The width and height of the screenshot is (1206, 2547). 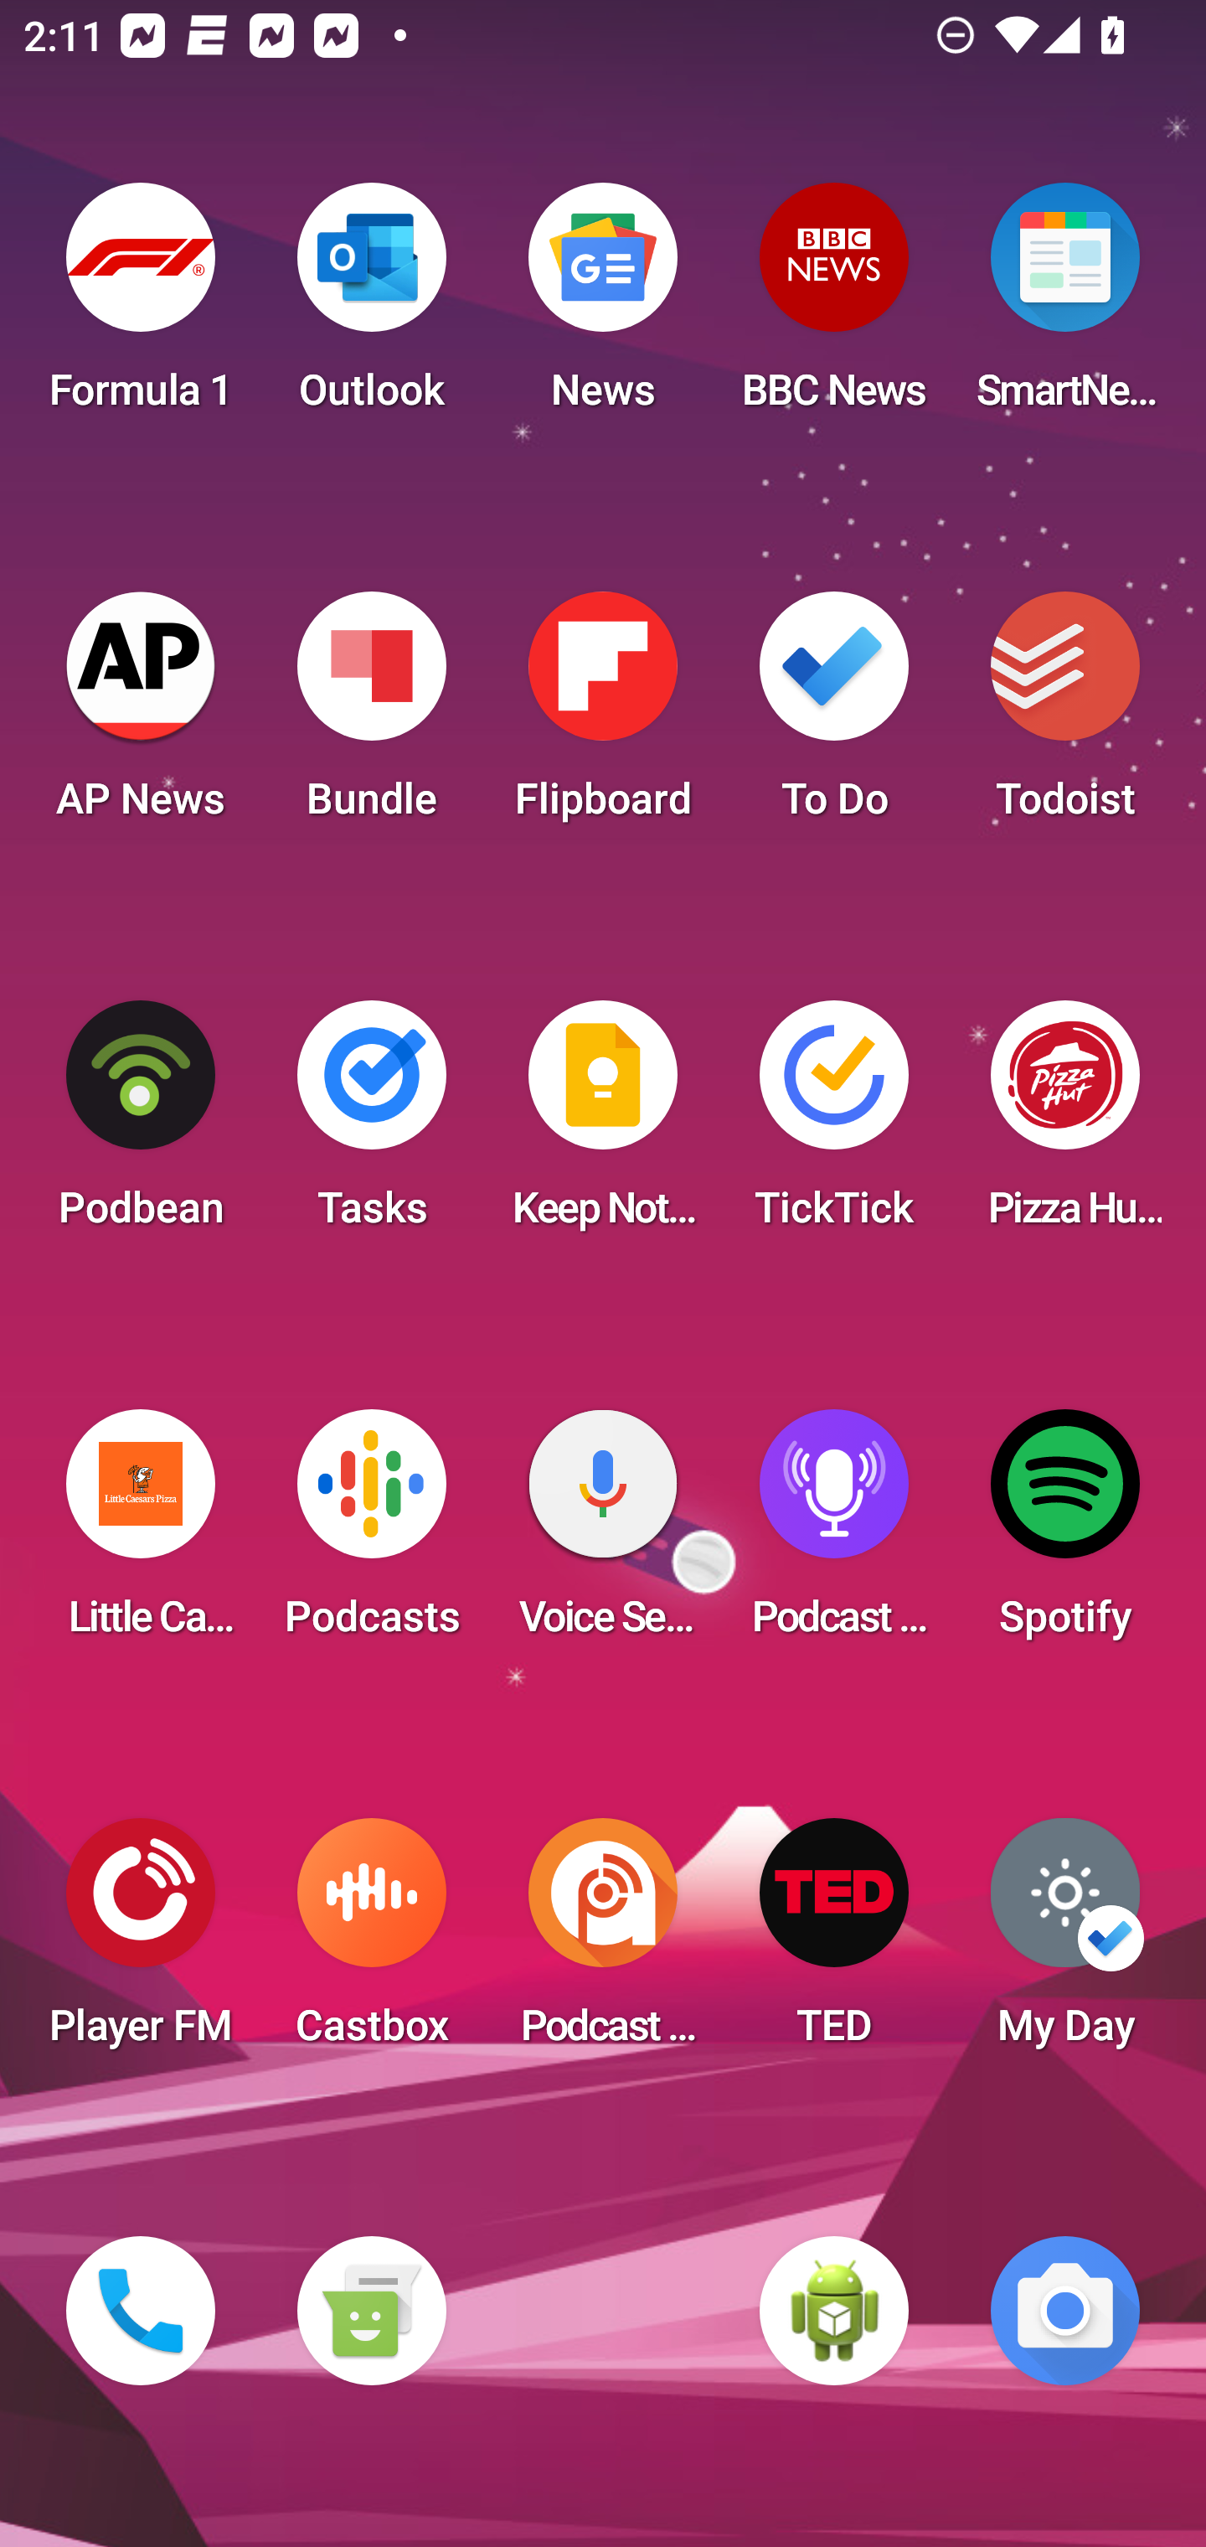 I want to click on Podcast Player, so click(x=834, y=1533).